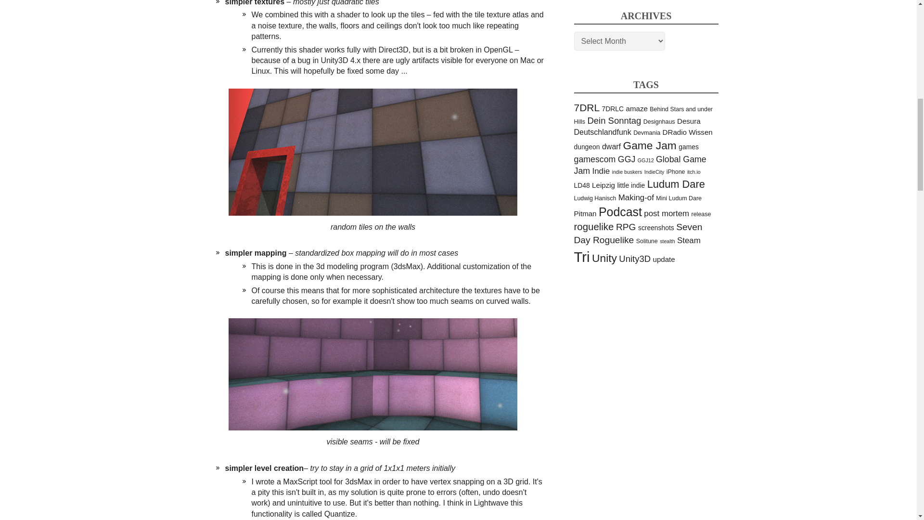 The width and height of the screenshot is (924, 520). I want to click on 7DRLC, so click(613, 109).